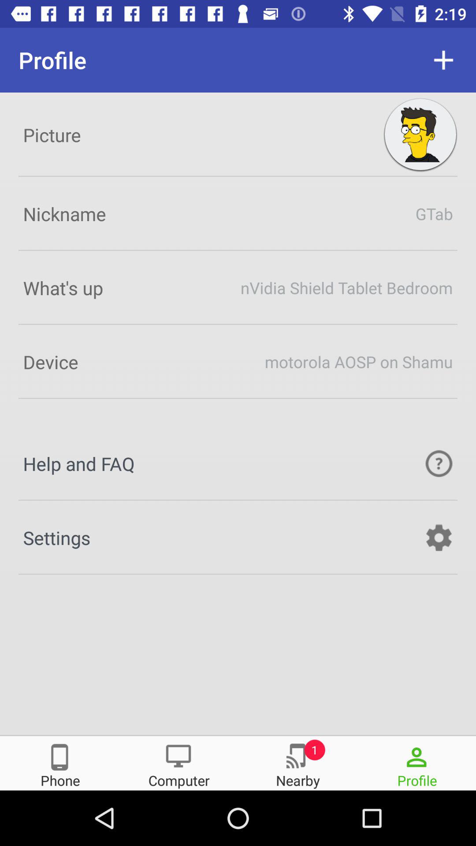  Describe the element at coordinates (420, 135) in the screenshot. I see `turn on item above gtab icon` at that location.